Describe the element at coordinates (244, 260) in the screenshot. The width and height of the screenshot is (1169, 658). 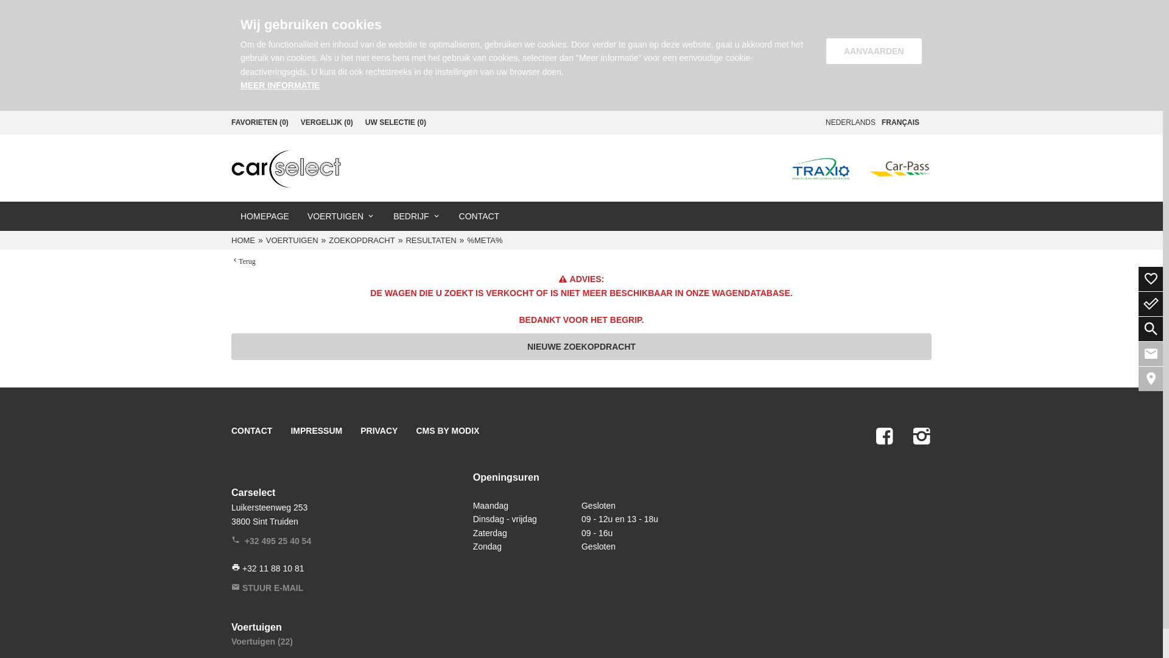
I see ` Terug` at that location.